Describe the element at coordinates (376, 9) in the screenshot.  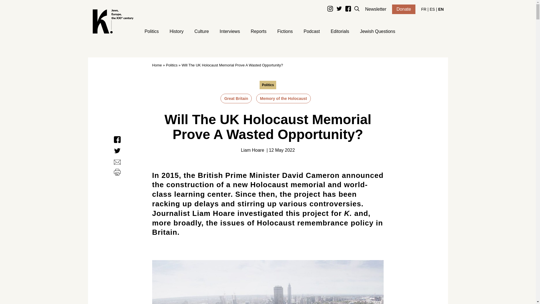
I see `Newsletter` at that location.